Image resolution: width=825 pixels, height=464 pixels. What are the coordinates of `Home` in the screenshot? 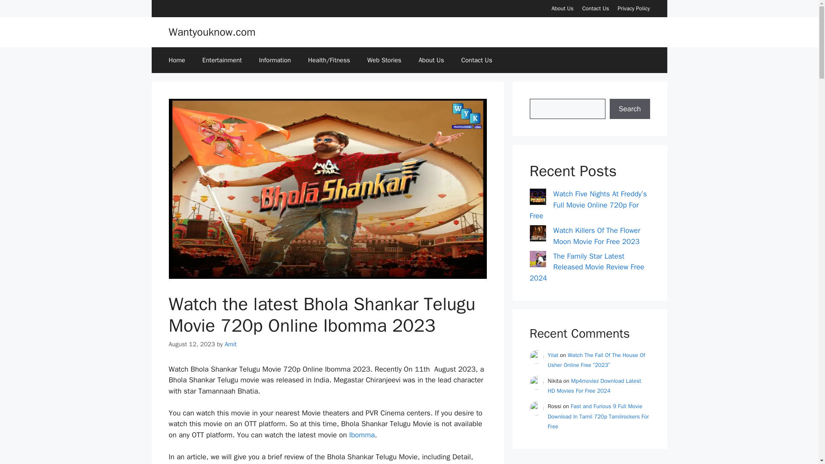 It's located at (176, 60).